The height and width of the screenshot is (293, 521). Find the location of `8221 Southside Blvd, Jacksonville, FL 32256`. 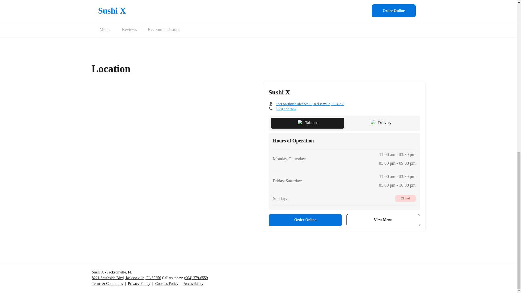

8221 Southside Blvd, Jacksonville, FL 32256 is located at coordinates (126, 278).